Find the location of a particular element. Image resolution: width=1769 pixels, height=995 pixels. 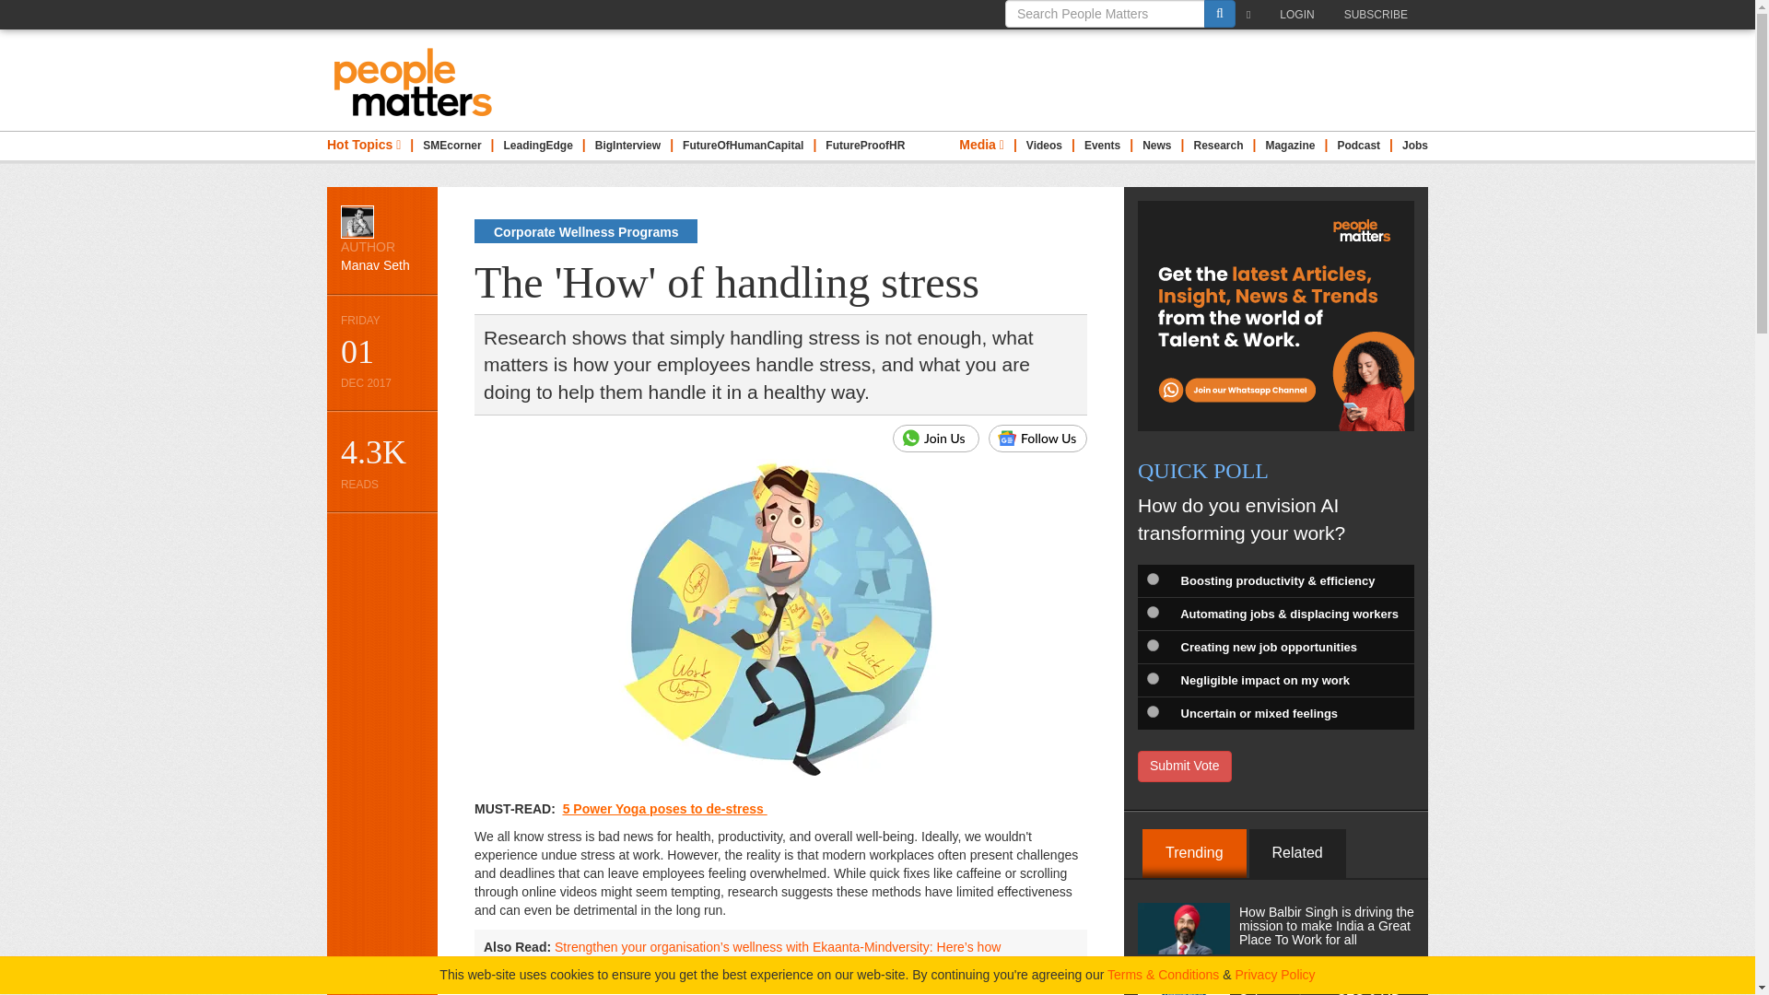

Total 4322 times reads is located at coordinates (381, 461).